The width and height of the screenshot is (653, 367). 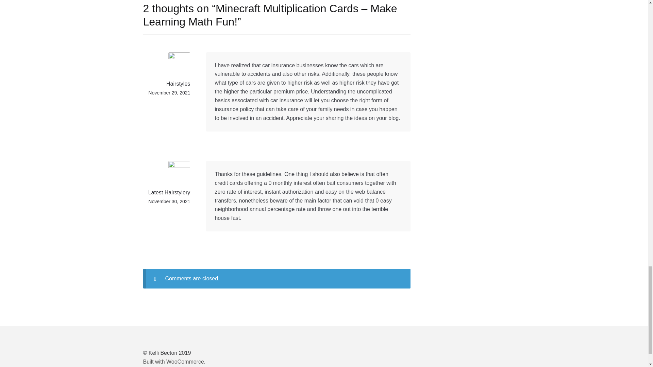 What do you see at coordinates (173, 362) in the screenshot?
I see `Built with WooCommerce` at bounding box center [173, 362].